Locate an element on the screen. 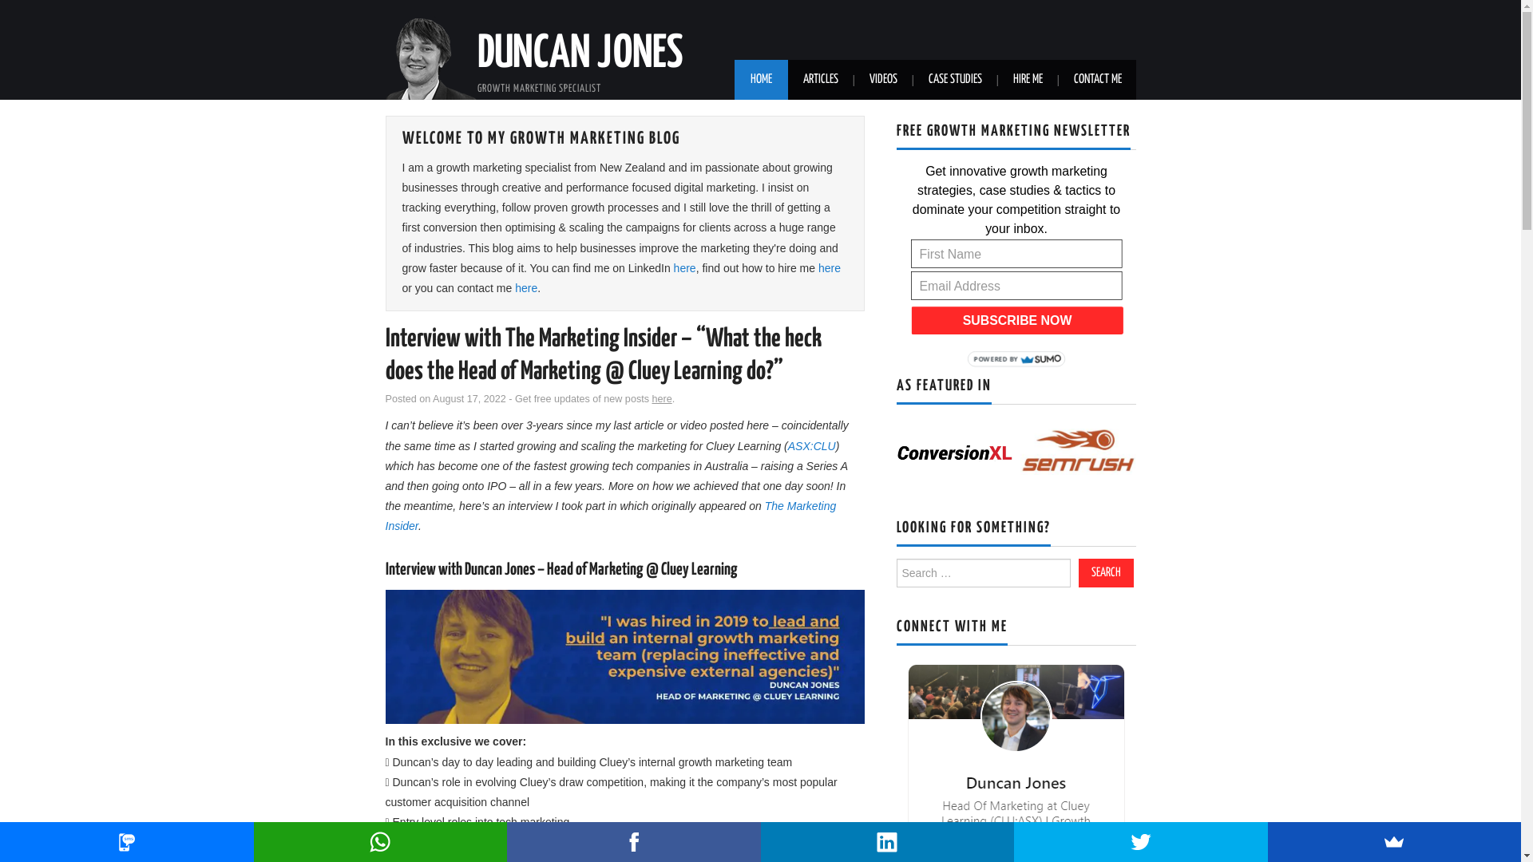 This screenshot has width=1533, height=862. ARTICLES is located at coordinates (821, 80).